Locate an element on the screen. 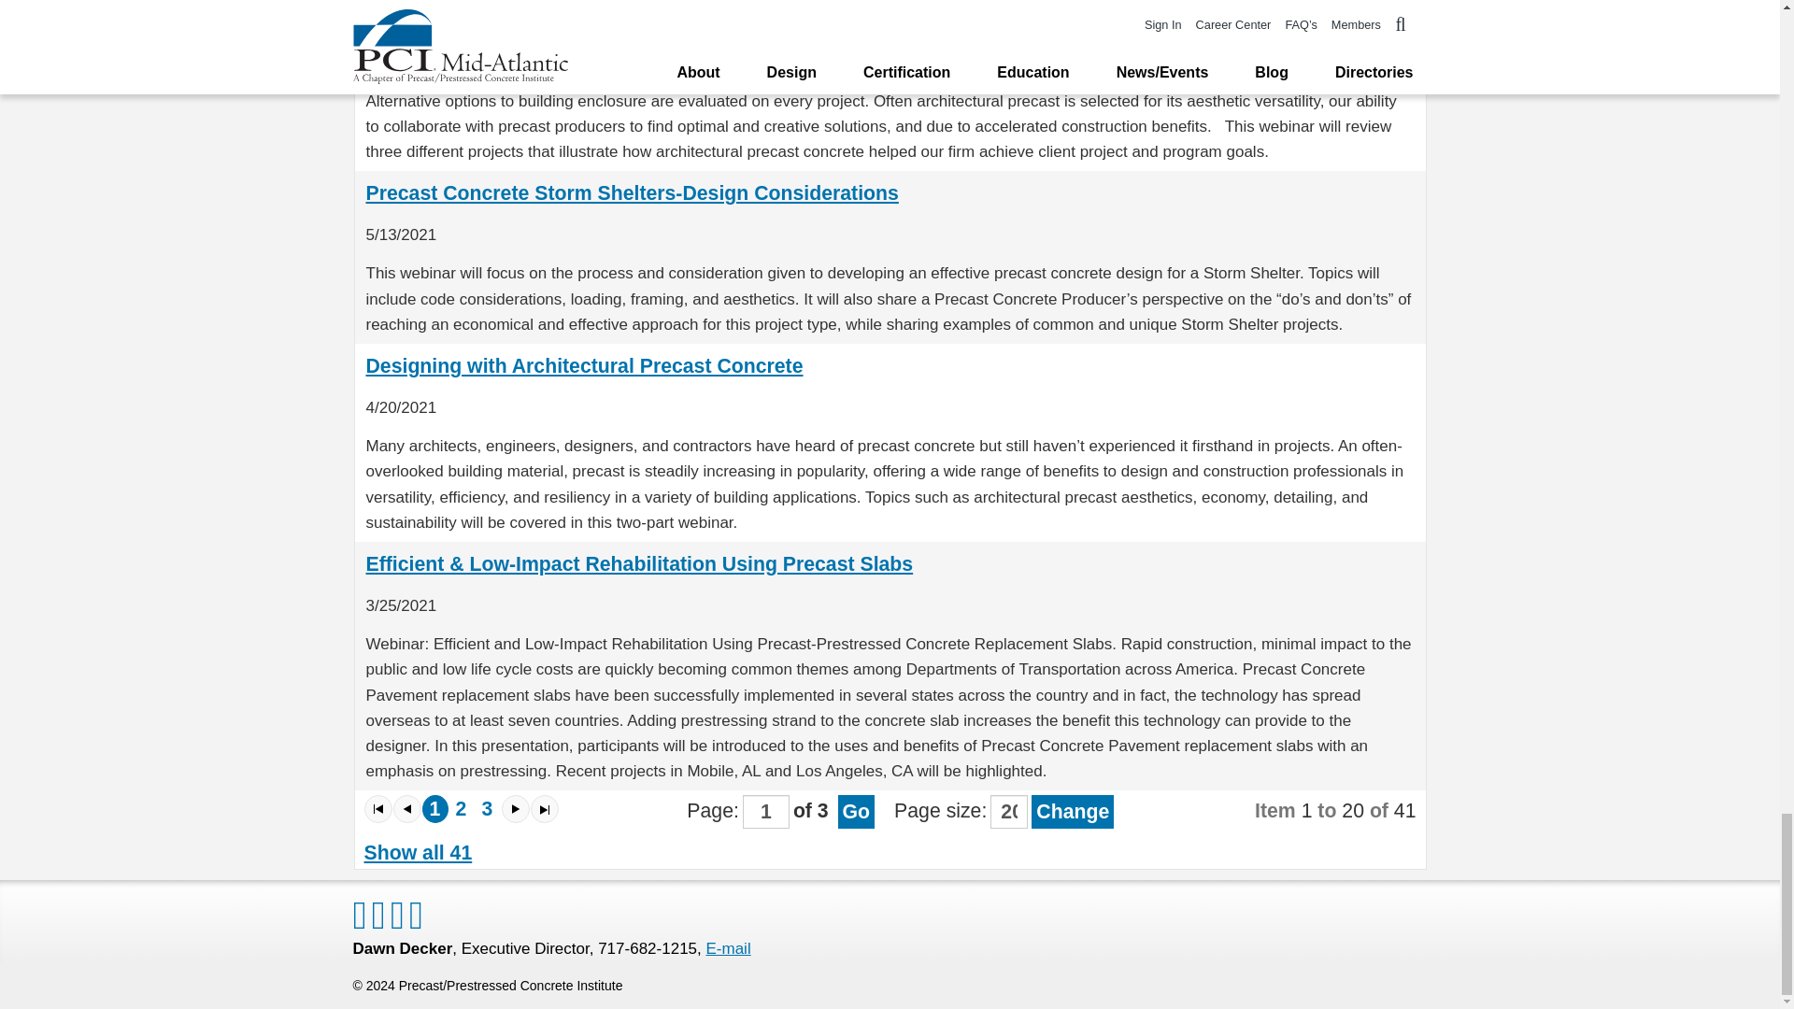 Image resolution: width=1794 pixels, height=1009 pixels. 1 is located at coordinates (435, 809).